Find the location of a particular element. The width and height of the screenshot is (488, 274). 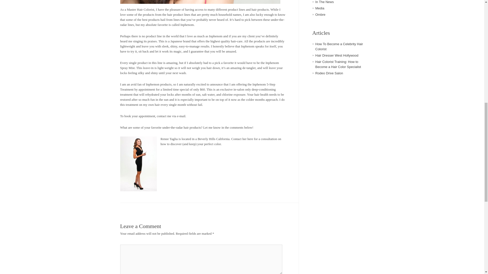

How To Become a Celebrity Hair Colorist is located at coordinates (339, 46).